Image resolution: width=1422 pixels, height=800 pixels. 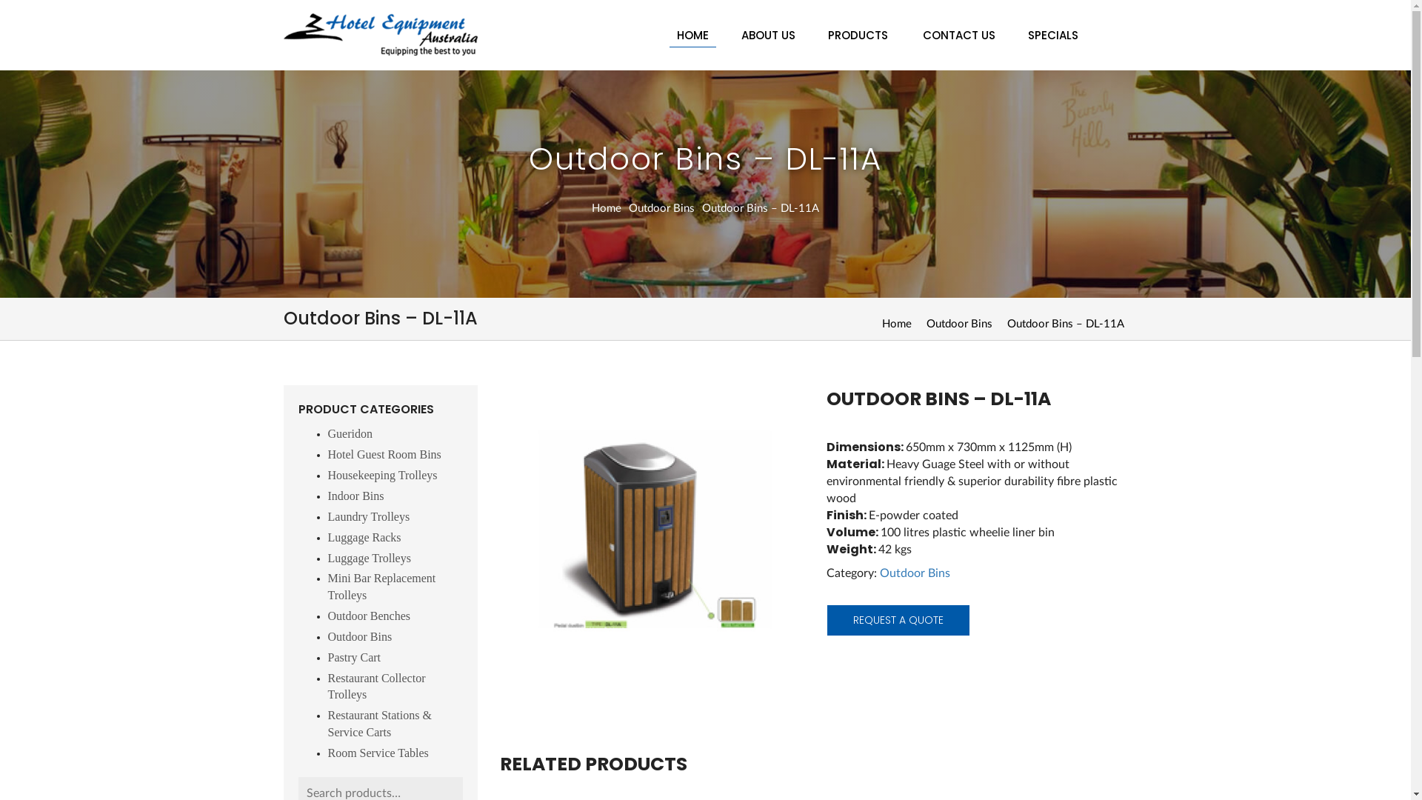 I want to click on REQUEST A QUOTE, so click(x=898, y=621).